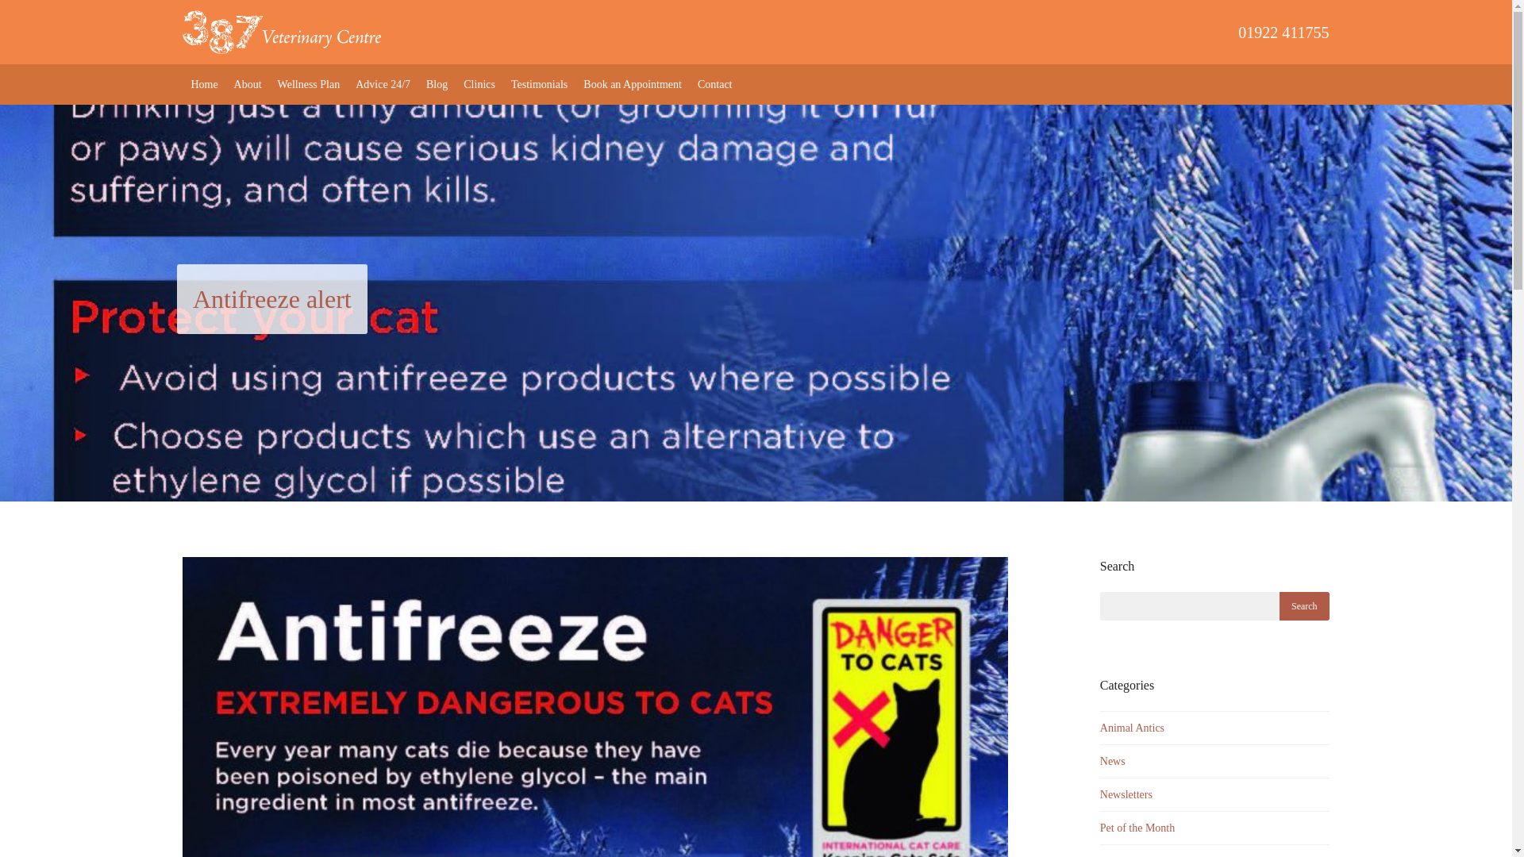 The image size is (1524, 857). What do you see at coordinates (633, 84) in the screenshot?
I see `Book an Appointment` at bounding box center [633, 84].